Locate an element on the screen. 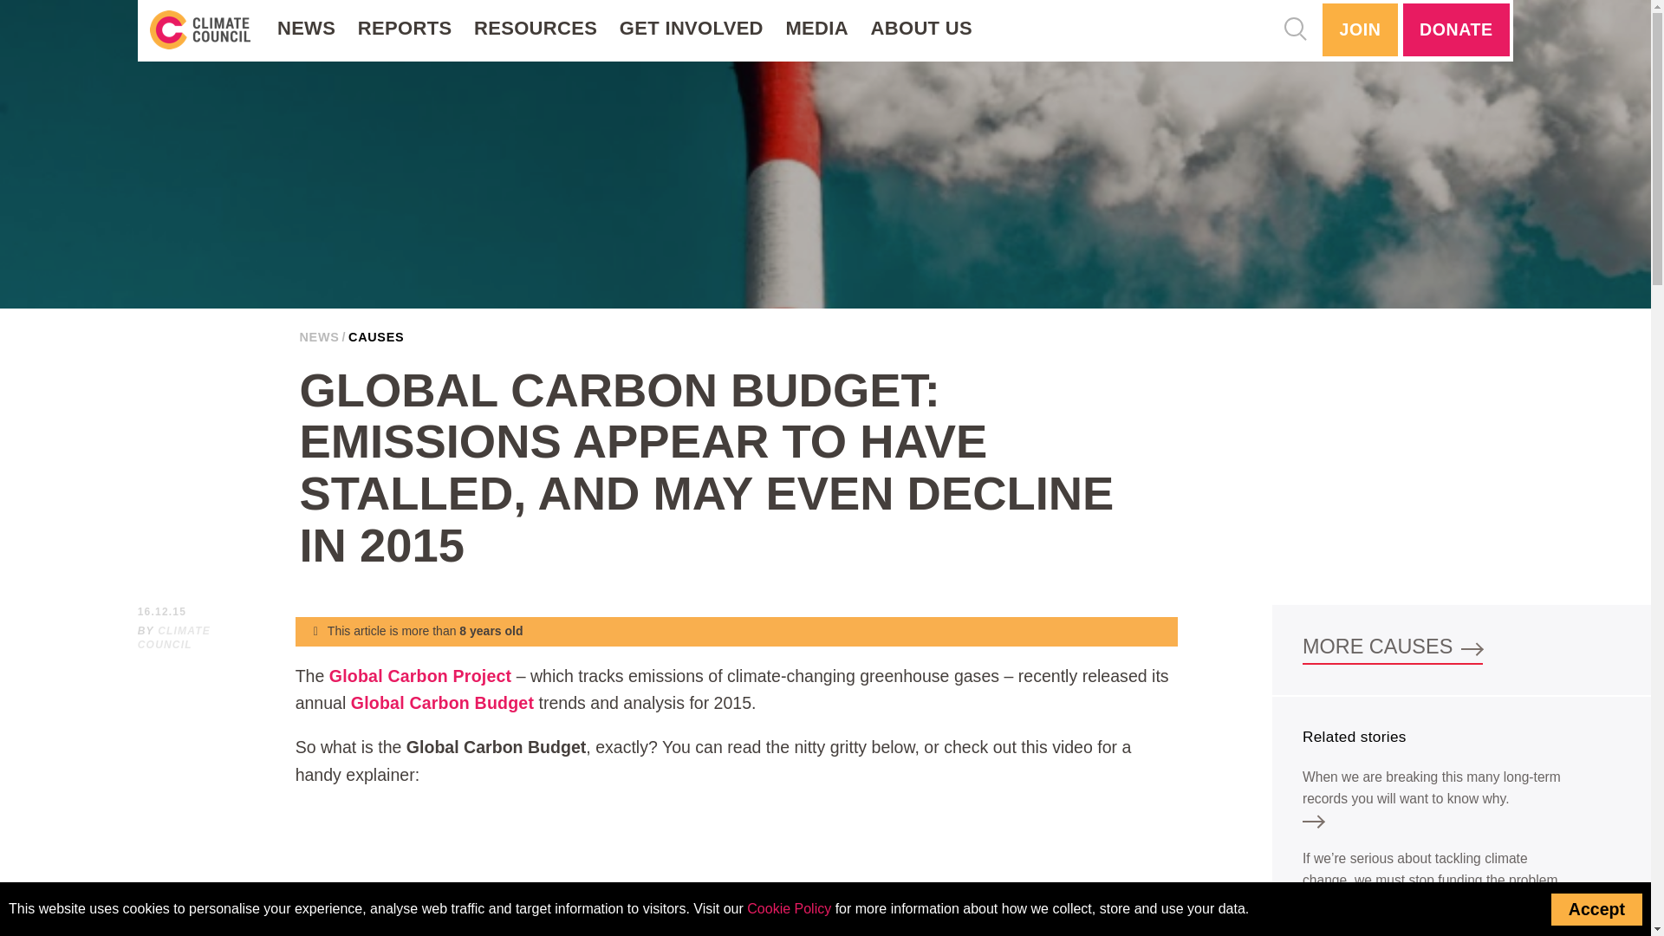 The height and width of the screenshot is (936, 1664). Posts by Climate Council is located at coordinates (174, 638).